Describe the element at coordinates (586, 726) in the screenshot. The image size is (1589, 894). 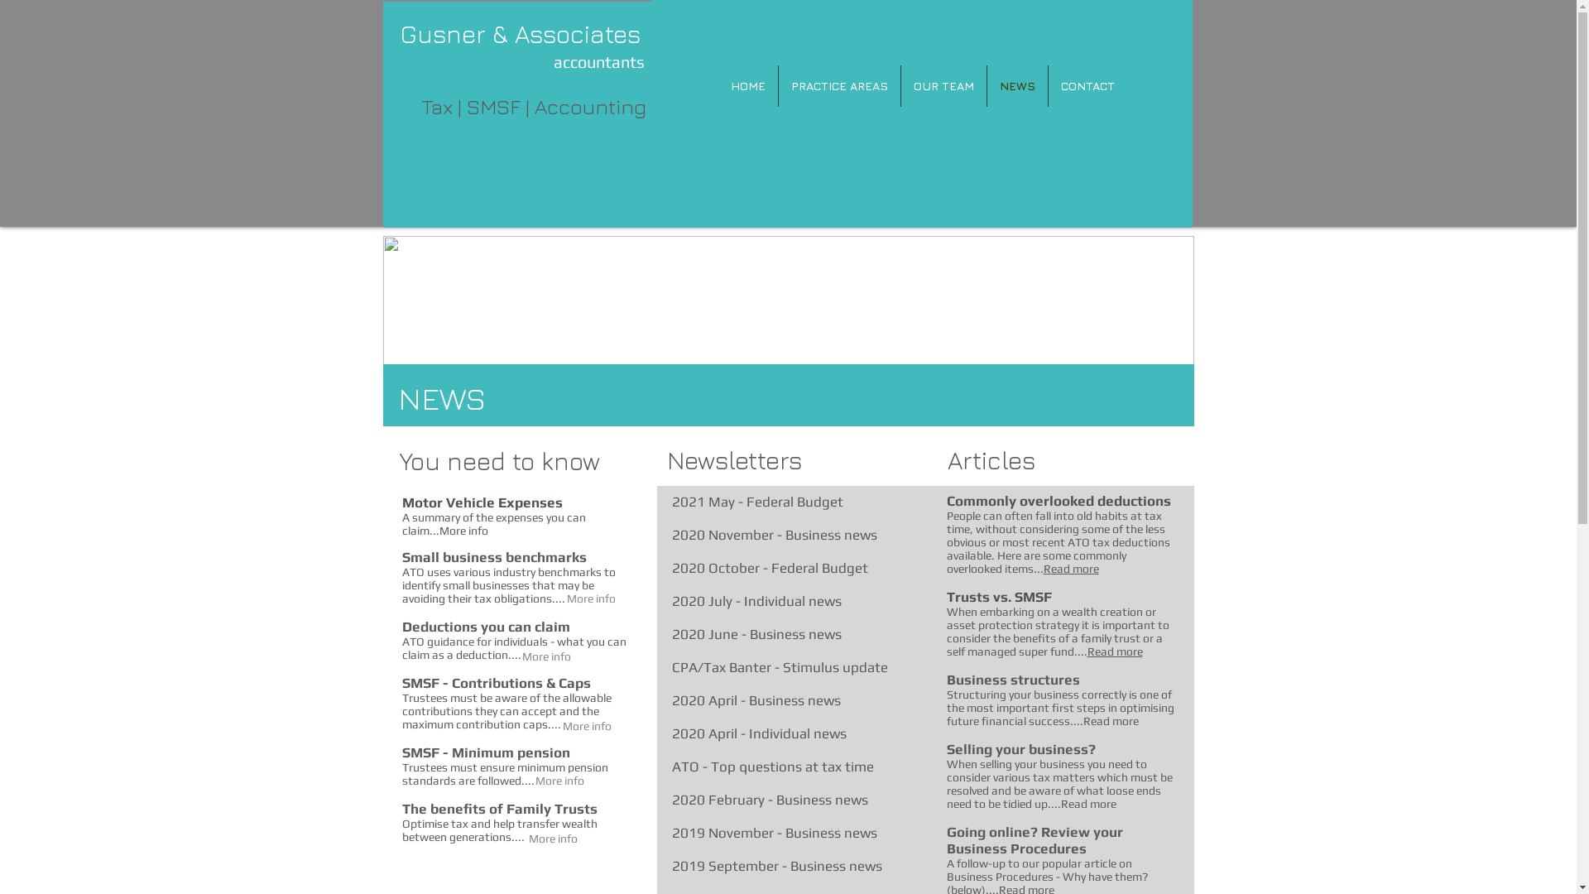
I see `More info` at that location.